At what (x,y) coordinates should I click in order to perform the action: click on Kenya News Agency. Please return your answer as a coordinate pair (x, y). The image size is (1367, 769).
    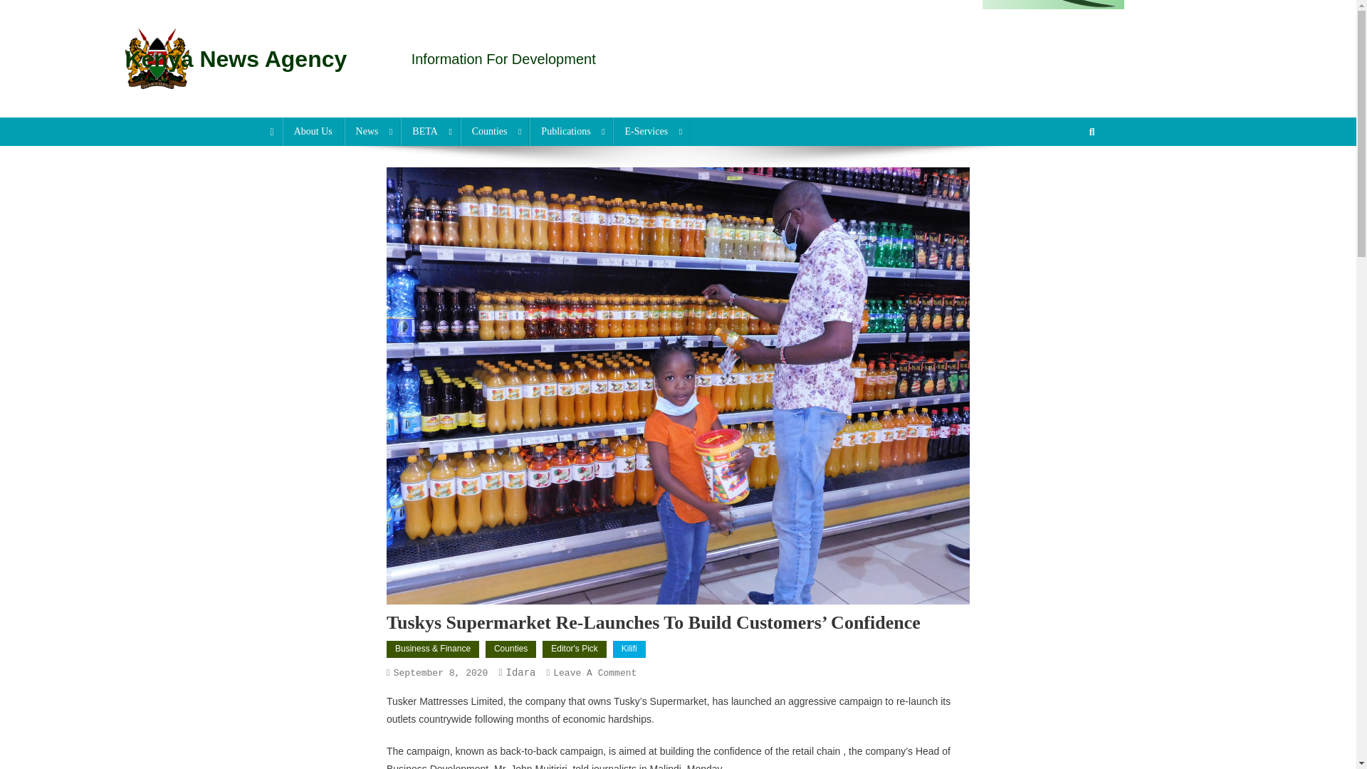
    Looking at the image, I should click on (235, 58).